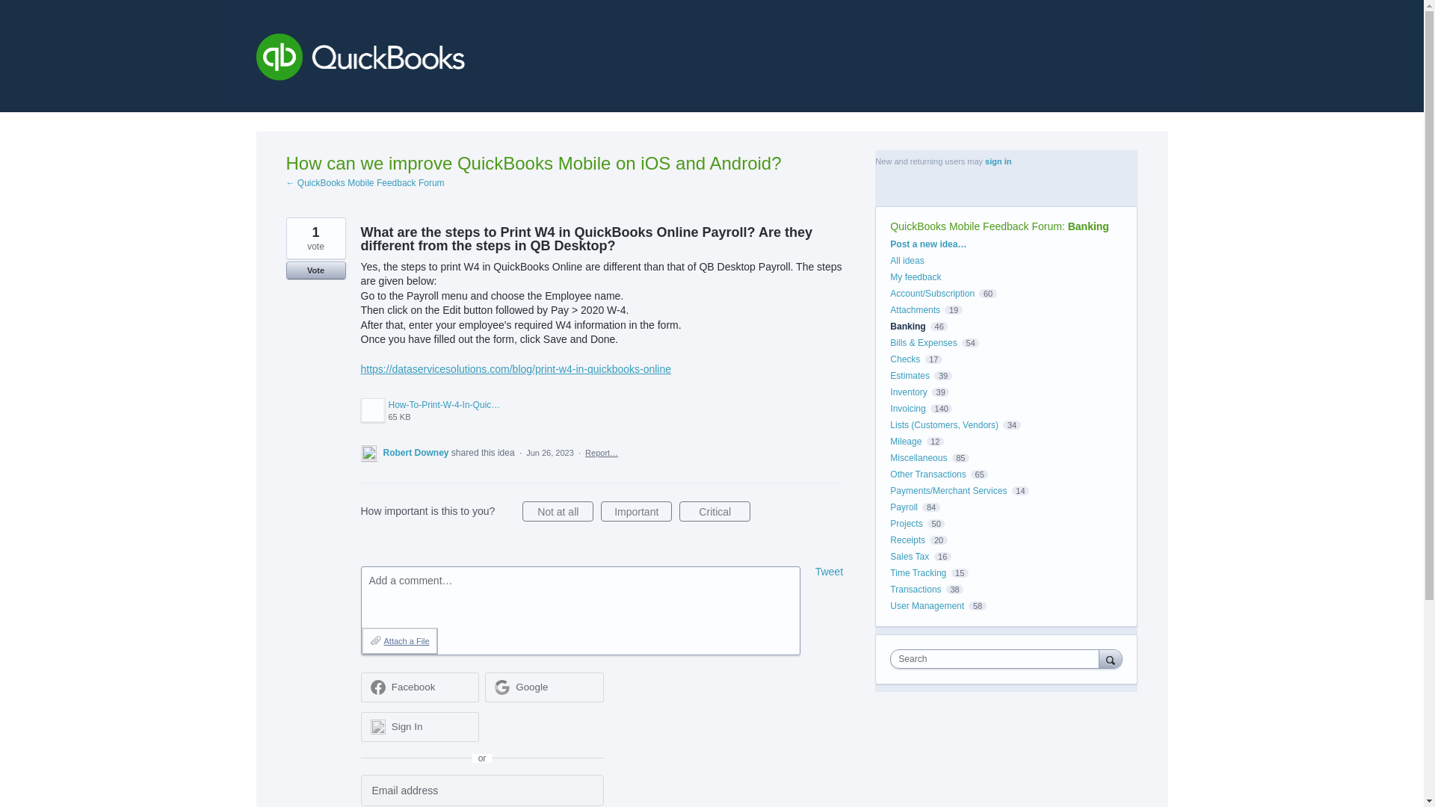 The width and height of the screenshot is (1435, 807). What do you see at coordinates (544, 687) in the screenshot?
I see `Google` at bounding box center [544, 687].